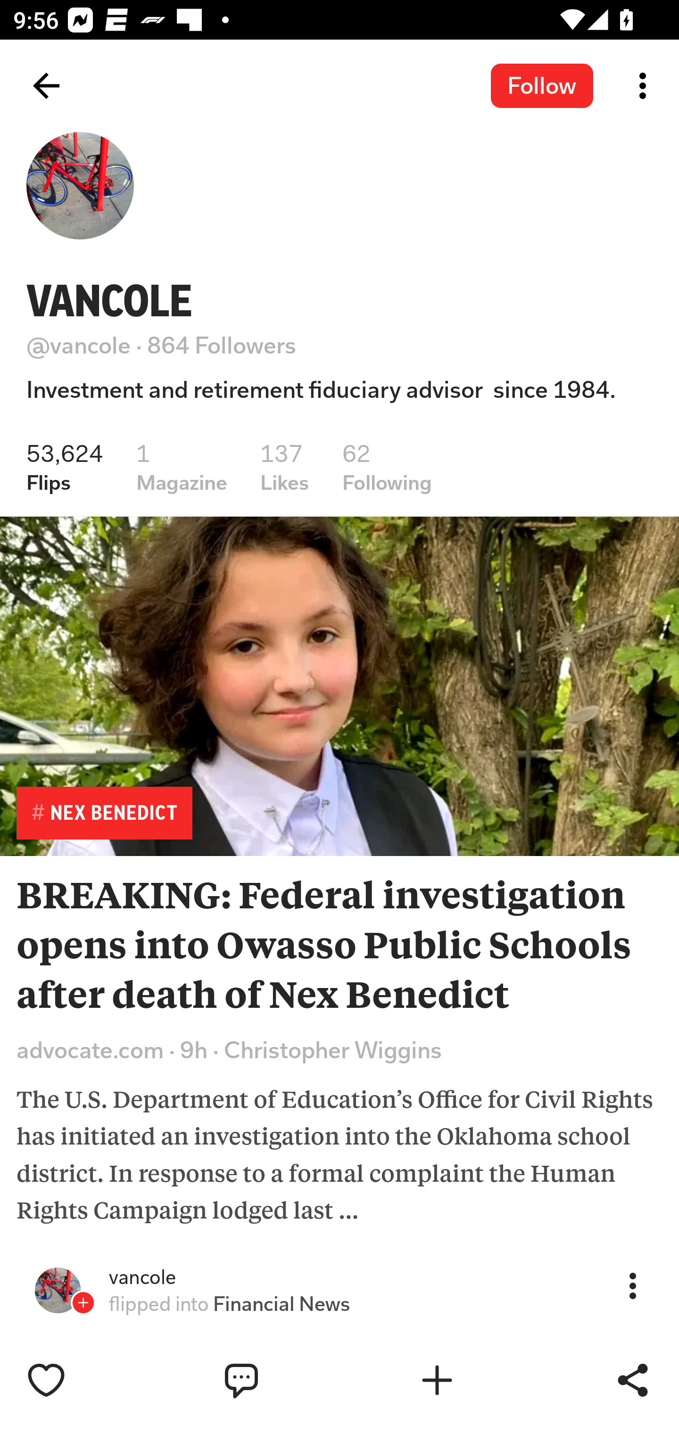 This screenshot has width=679, height=1433. What do you see at coordinates (633, 1285) in the screenshot?
I see `More` at bounding box center [633, 1285].